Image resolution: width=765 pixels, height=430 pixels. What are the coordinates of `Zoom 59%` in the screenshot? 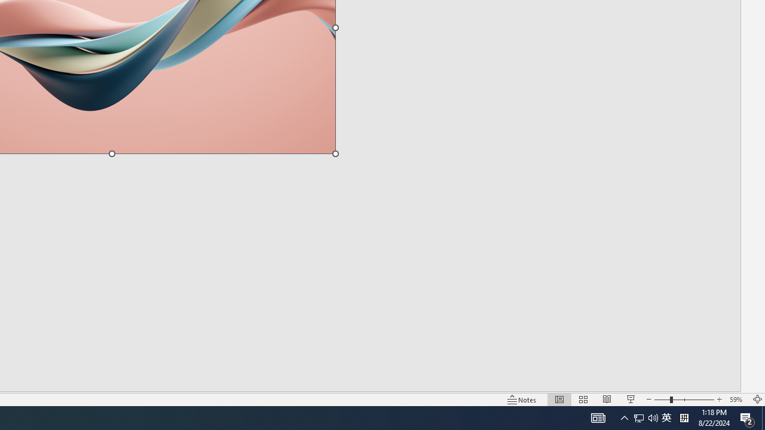 It's located at (738, 399).